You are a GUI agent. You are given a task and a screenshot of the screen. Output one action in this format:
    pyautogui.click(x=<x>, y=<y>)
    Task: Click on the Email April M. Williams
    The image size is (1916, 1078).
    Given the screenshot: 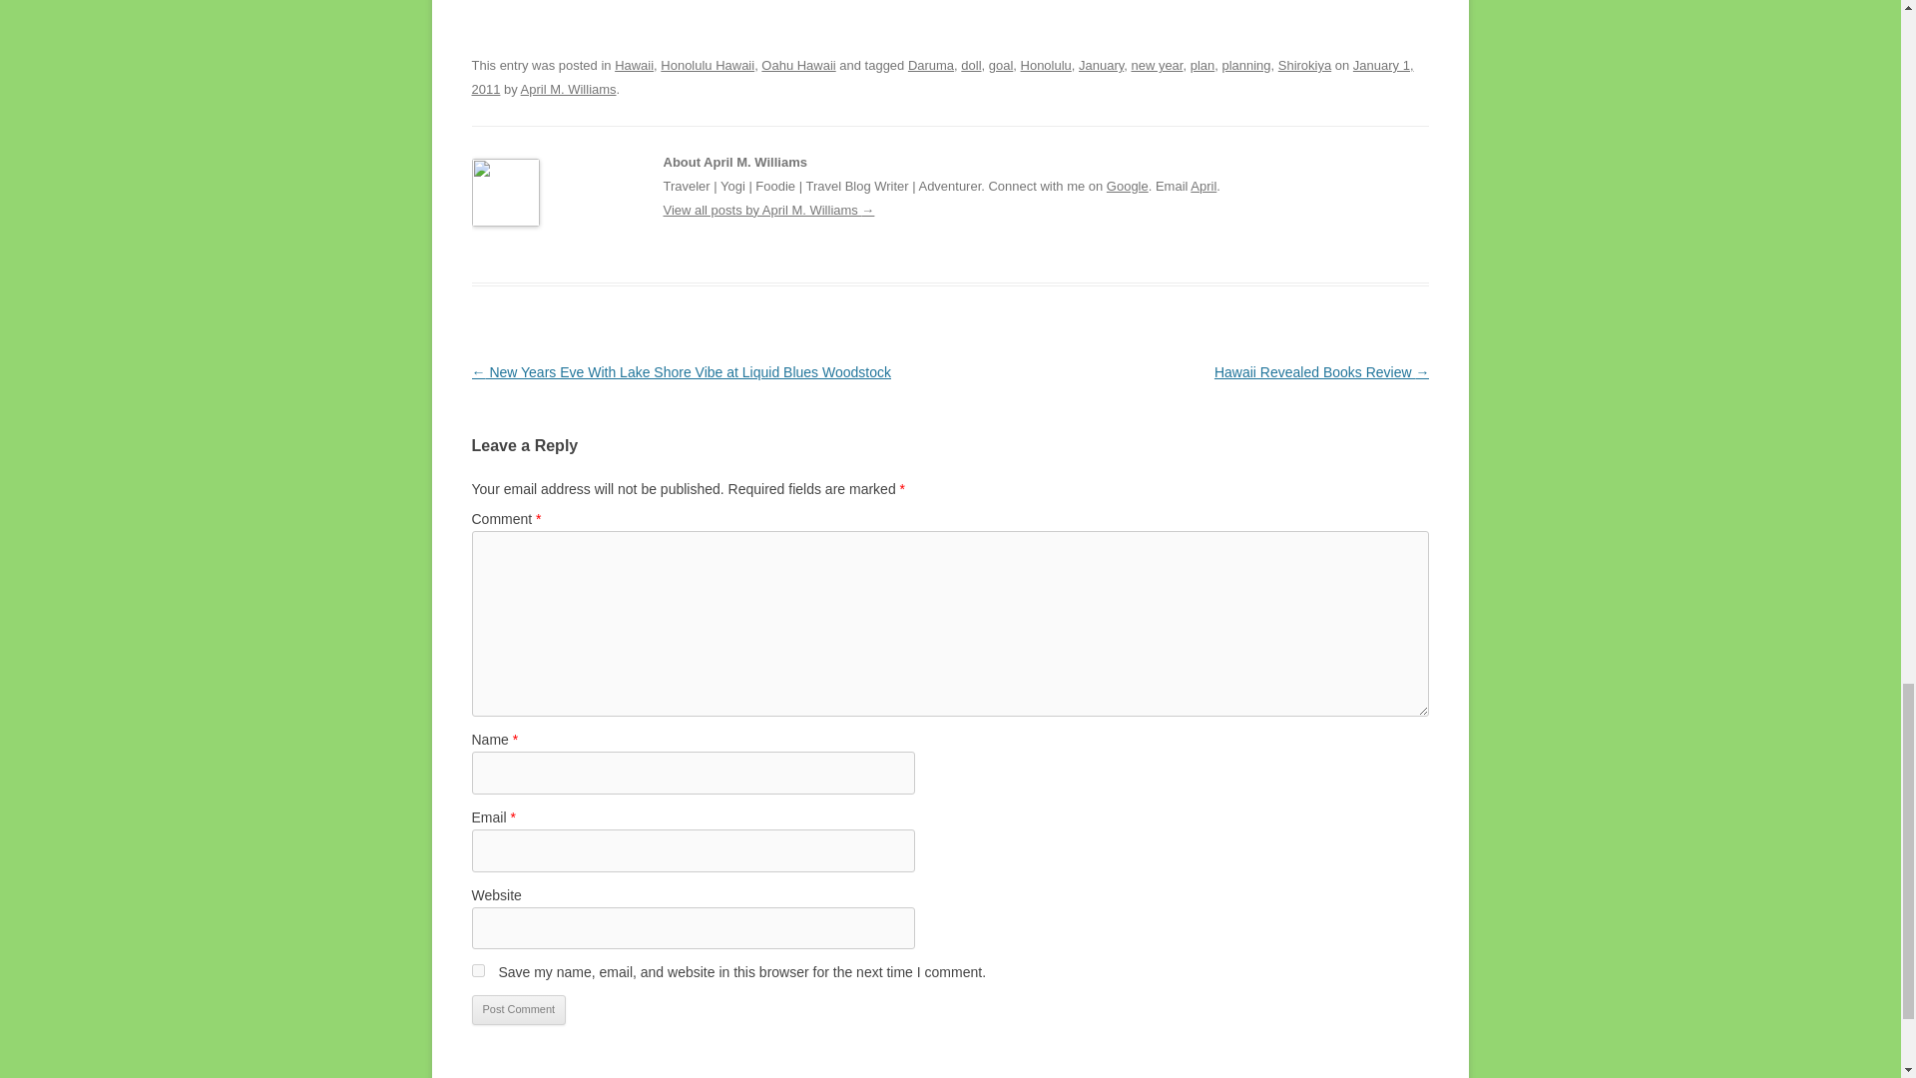 What is the action you would take?
    pyautogui.click(x=1203, y=186)
    